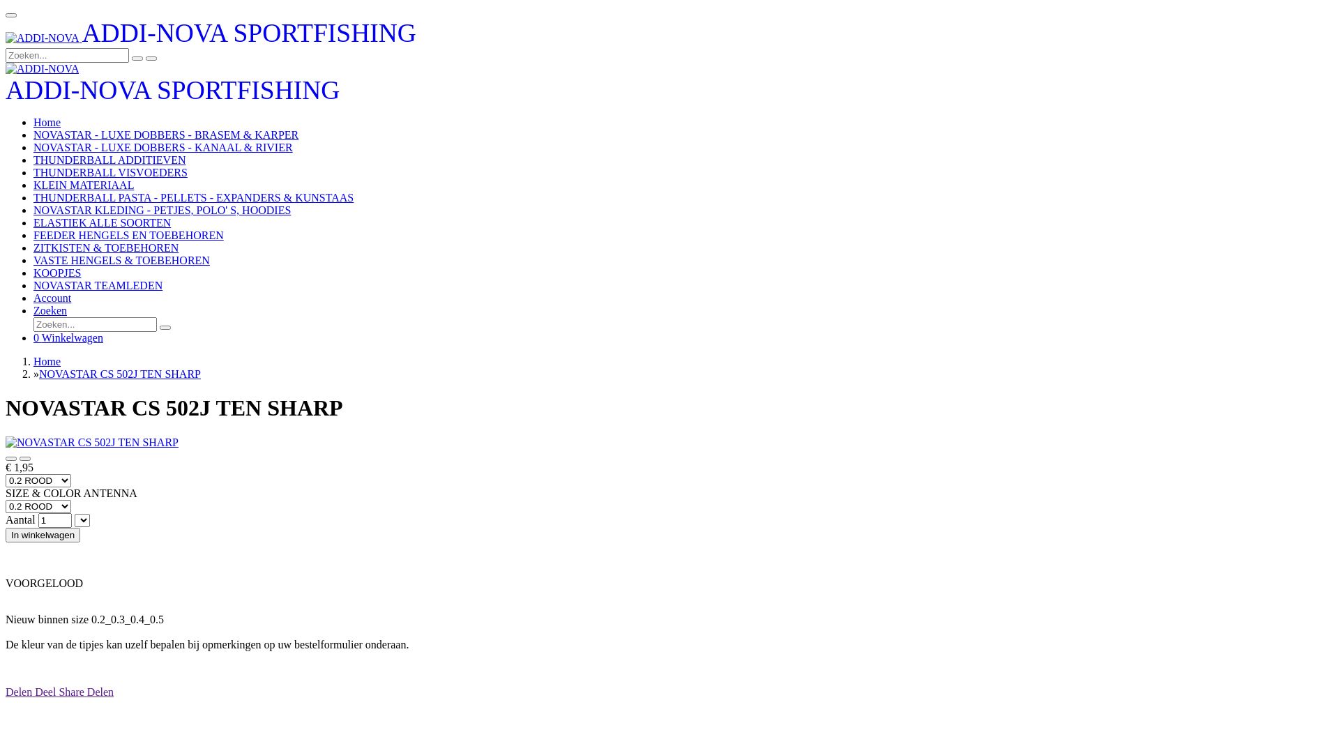 This screenshot has height=753, width=1339. Describe the element at coordinates (163, 148) in the screenshot. I see `NOVASTAR - LUXE DOBBERS - KANAAL & RIVIER` at that location.